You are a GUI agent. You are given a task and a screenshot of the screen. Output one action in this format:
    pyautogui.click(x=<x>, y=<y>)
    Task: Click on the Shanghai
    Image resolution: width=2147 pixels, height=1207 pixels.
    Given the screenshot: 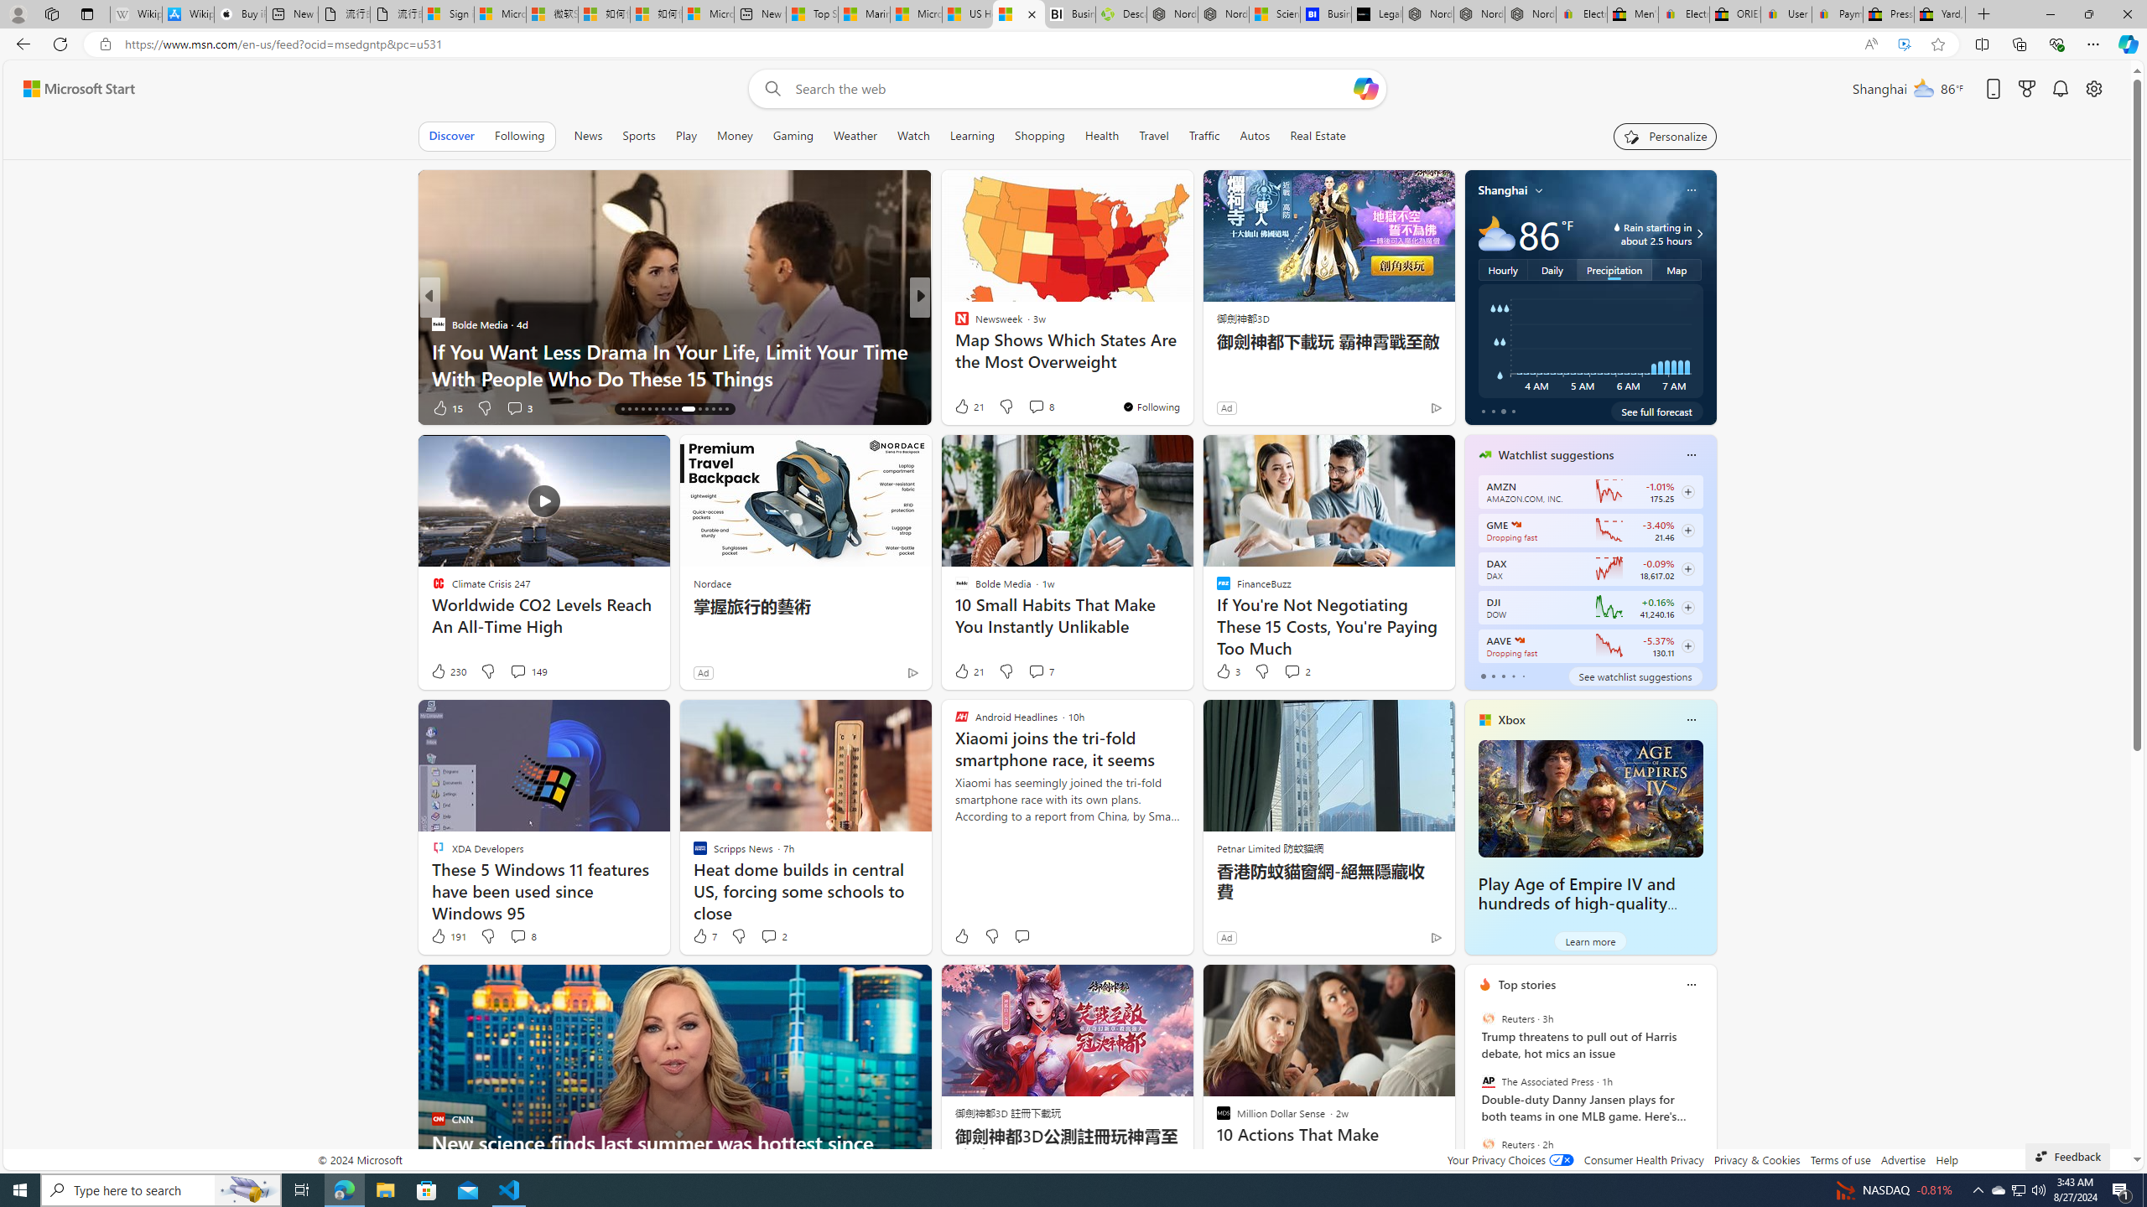 What is the action you would take?
    pyautogui.click(x=1503, y=189)
    